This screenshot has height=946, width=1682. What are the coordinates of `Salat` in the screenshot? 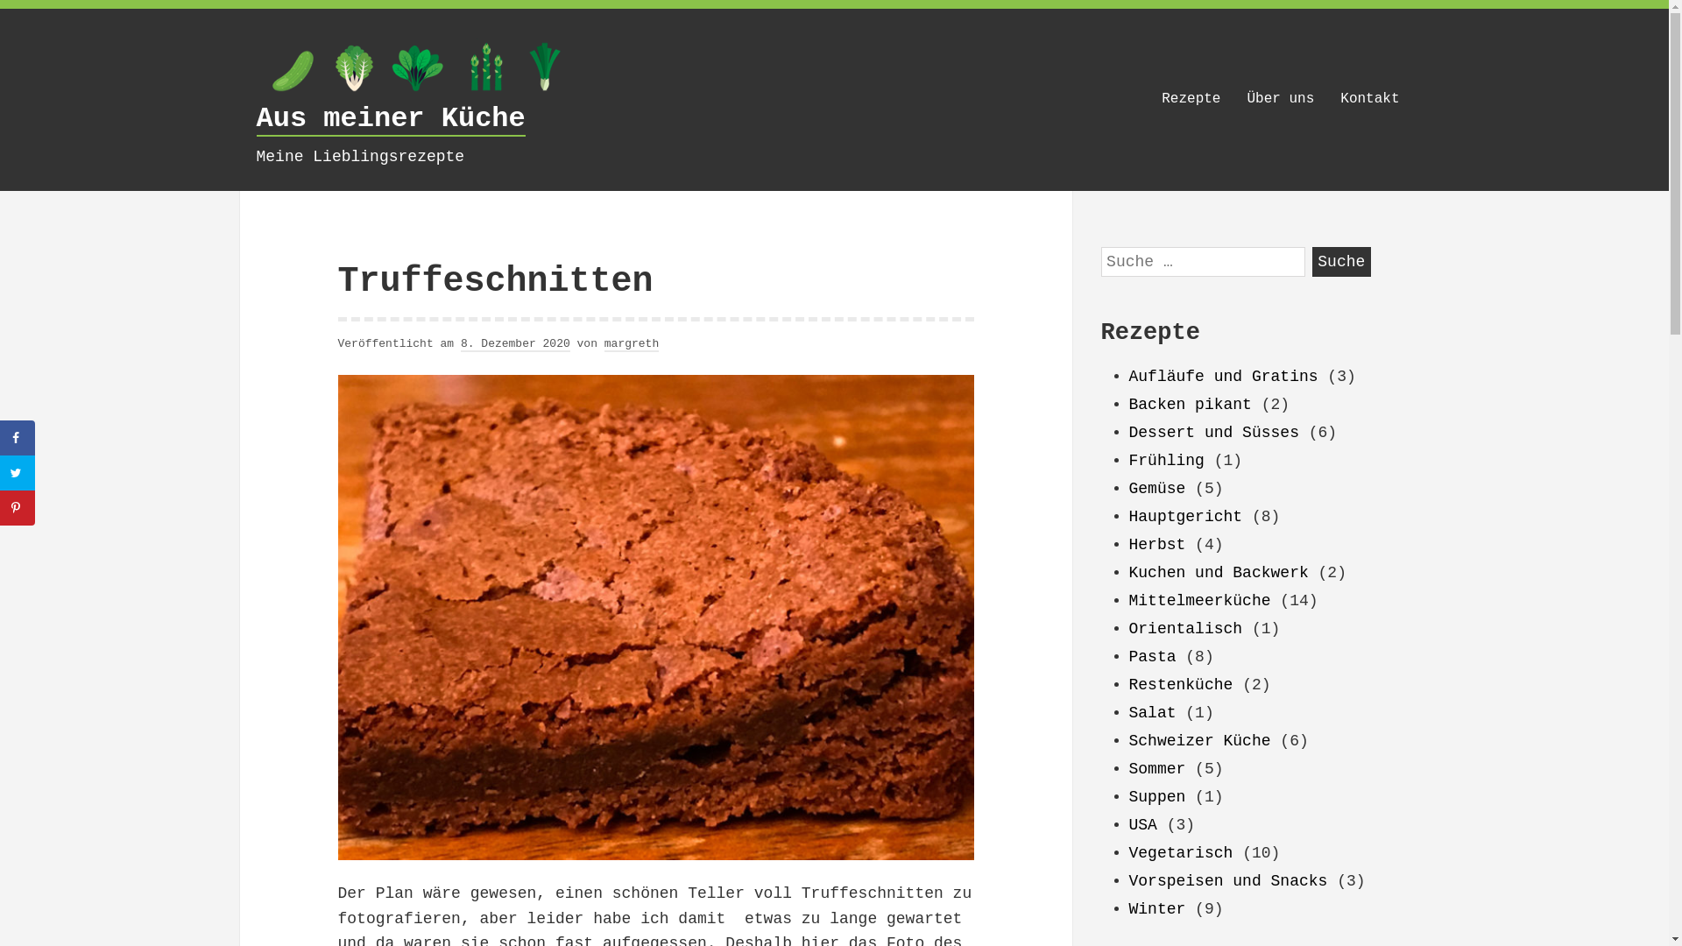 It's located at (1152, 713).